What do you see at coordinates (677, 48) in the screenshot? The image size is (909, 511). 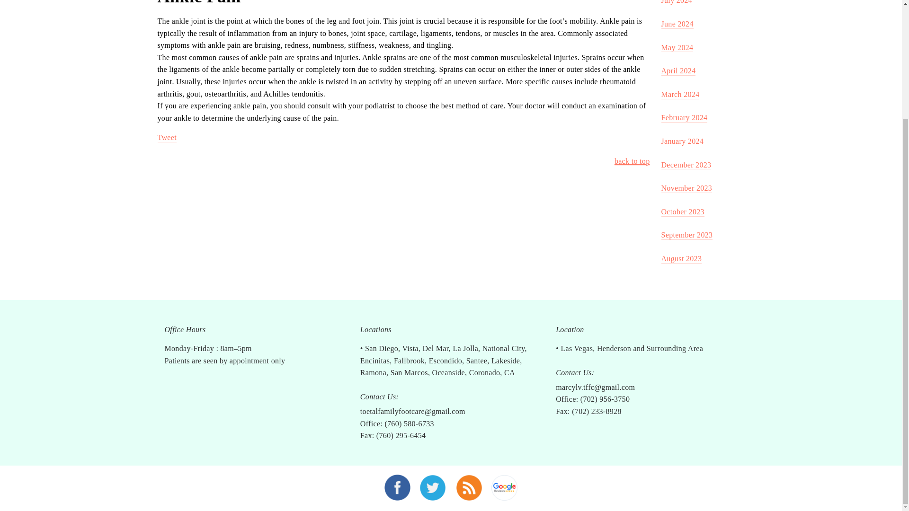 I see `May 2024` at bounding box center [677, 48].